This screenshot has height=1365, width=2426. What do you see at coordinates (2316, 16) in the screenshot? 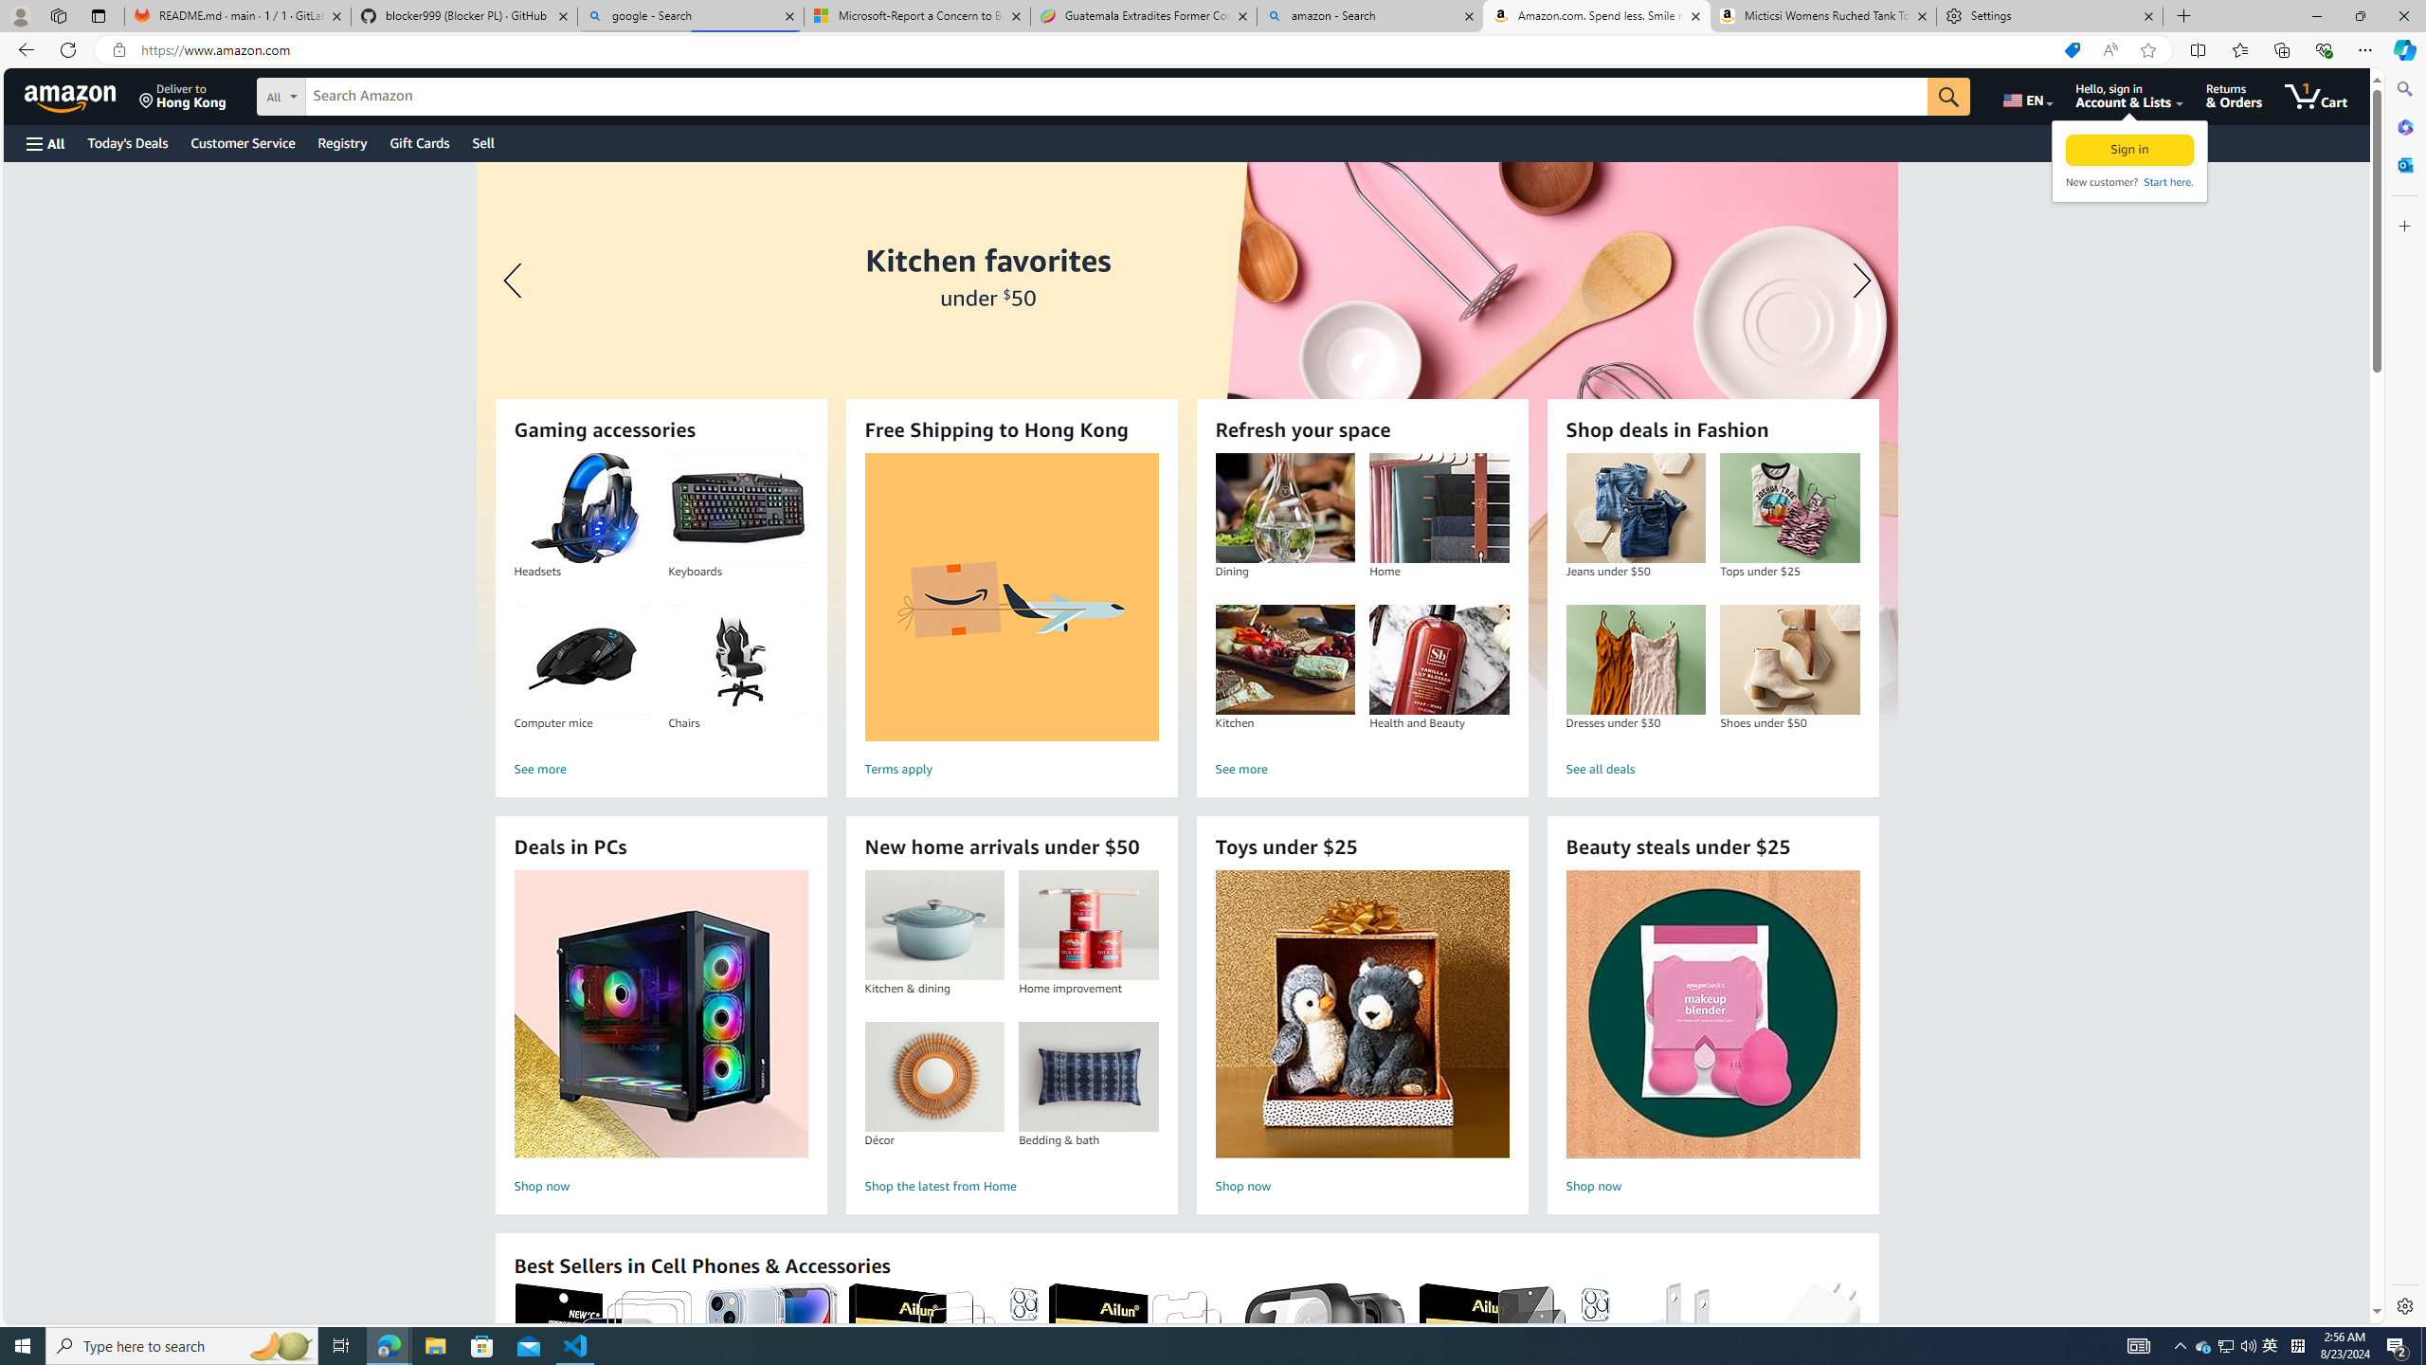
I see `Minimize` at bounding box center [2316, 16].